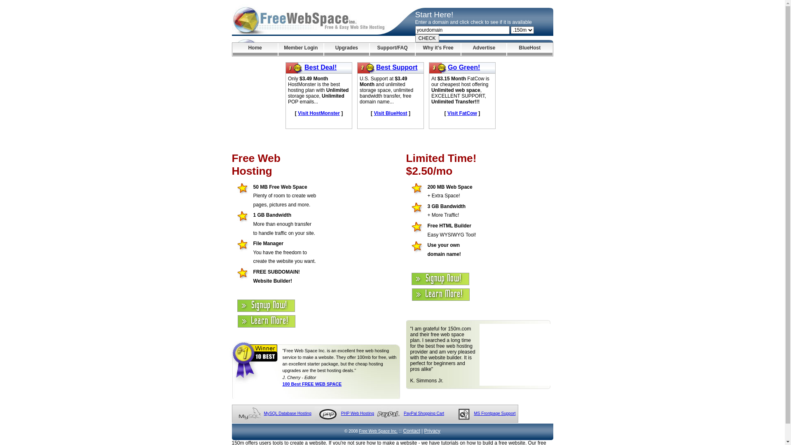 Image resolution: width=791 pixels, height=445 pixels. What do you see at coordinates (312, 384) in the screenshot?
I see `100 Best FREE WEB SPACE` at bounding box center [312, 384].